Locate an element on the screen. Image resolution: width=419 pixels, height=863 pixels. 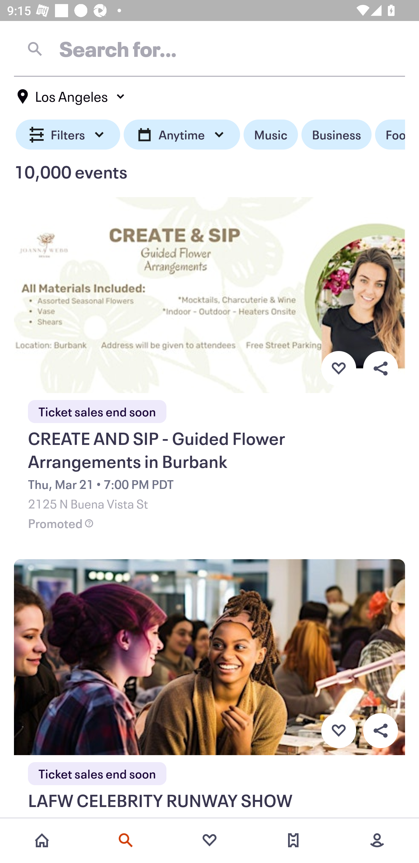
Anytime is located at coordinates (182, 135).